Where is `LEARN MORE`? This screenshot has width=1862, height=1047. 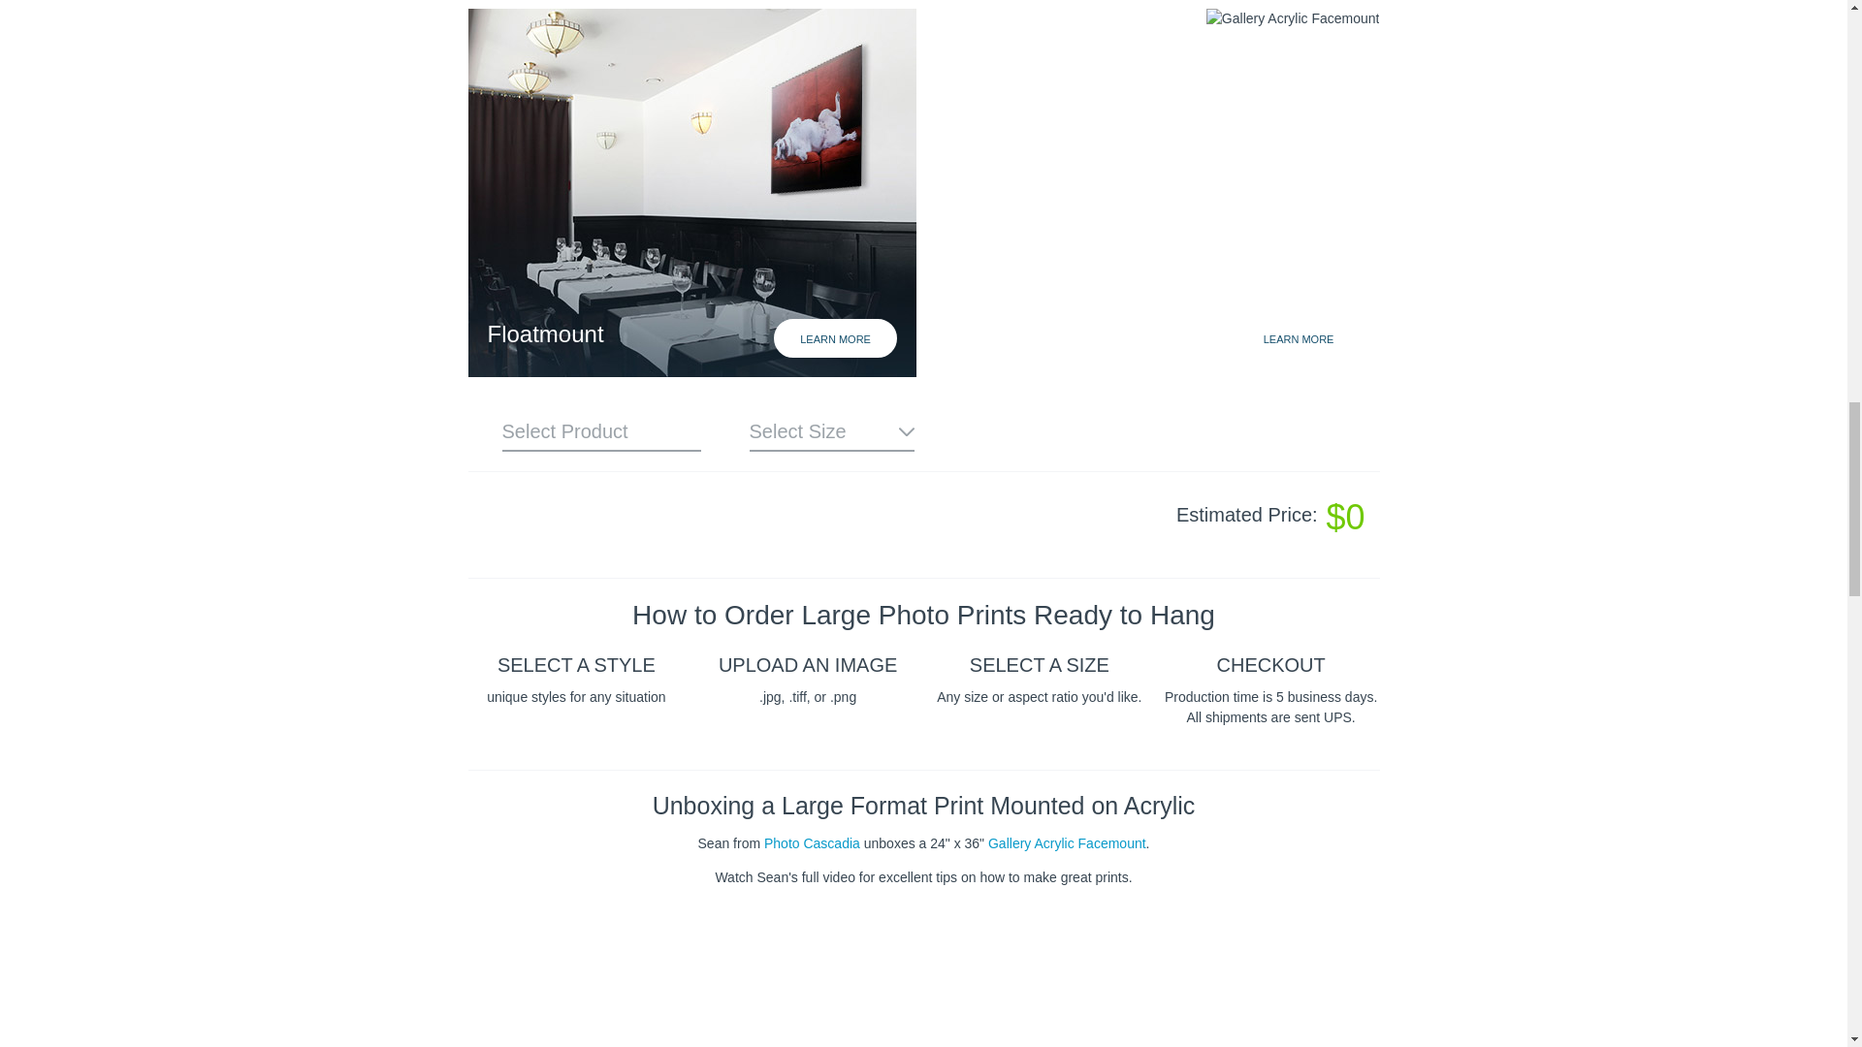 LEARN MORE is located at coordinates (1300, 338).